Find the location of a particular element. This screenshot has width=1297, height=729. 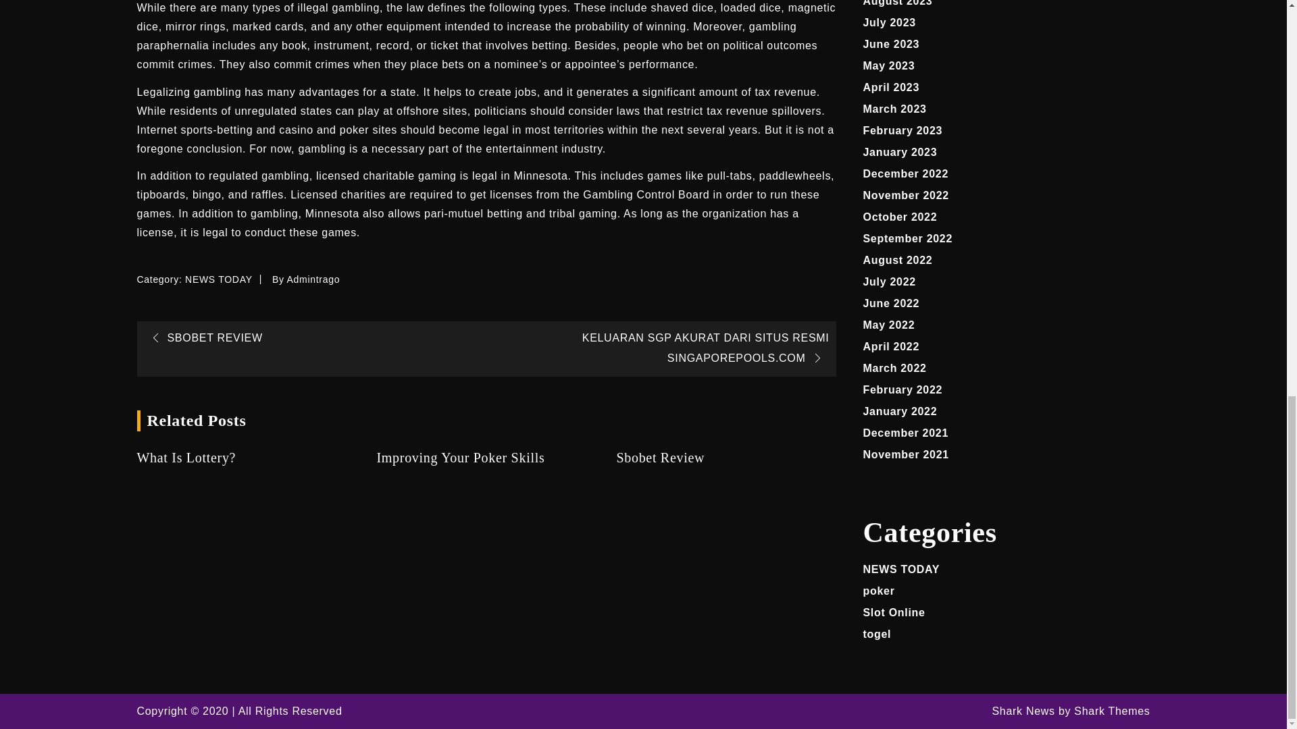

August 2023 is located at coordinates (898, 3).